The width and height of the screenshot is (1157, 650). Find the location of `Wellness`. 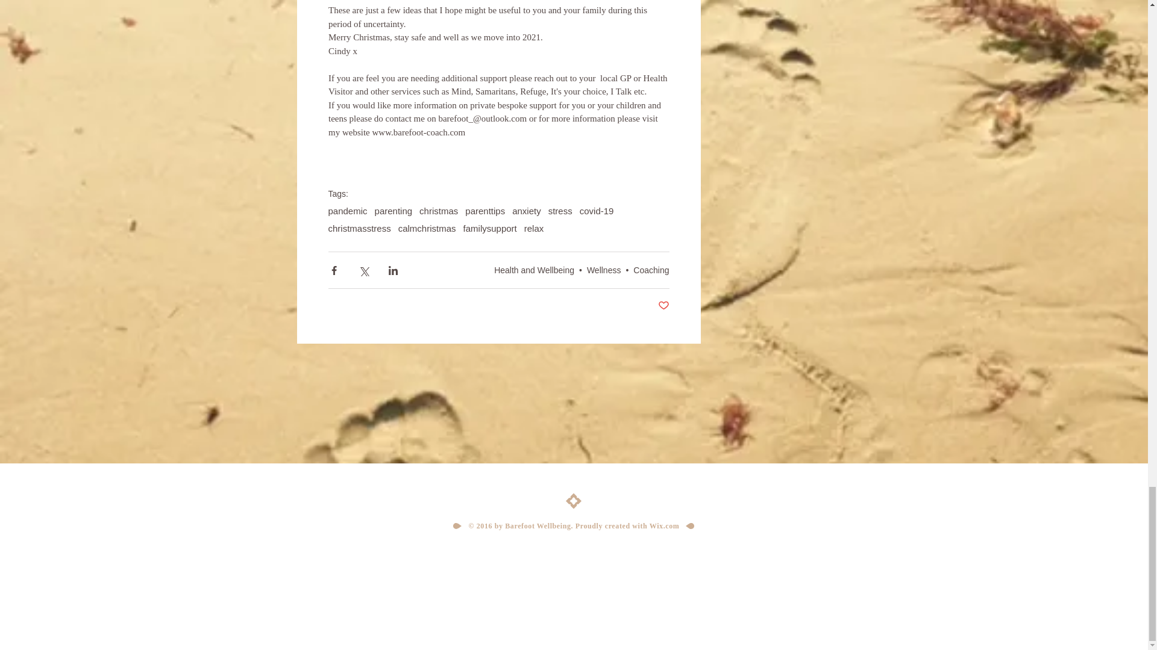

Wellness is located at coordinates (604, 270).